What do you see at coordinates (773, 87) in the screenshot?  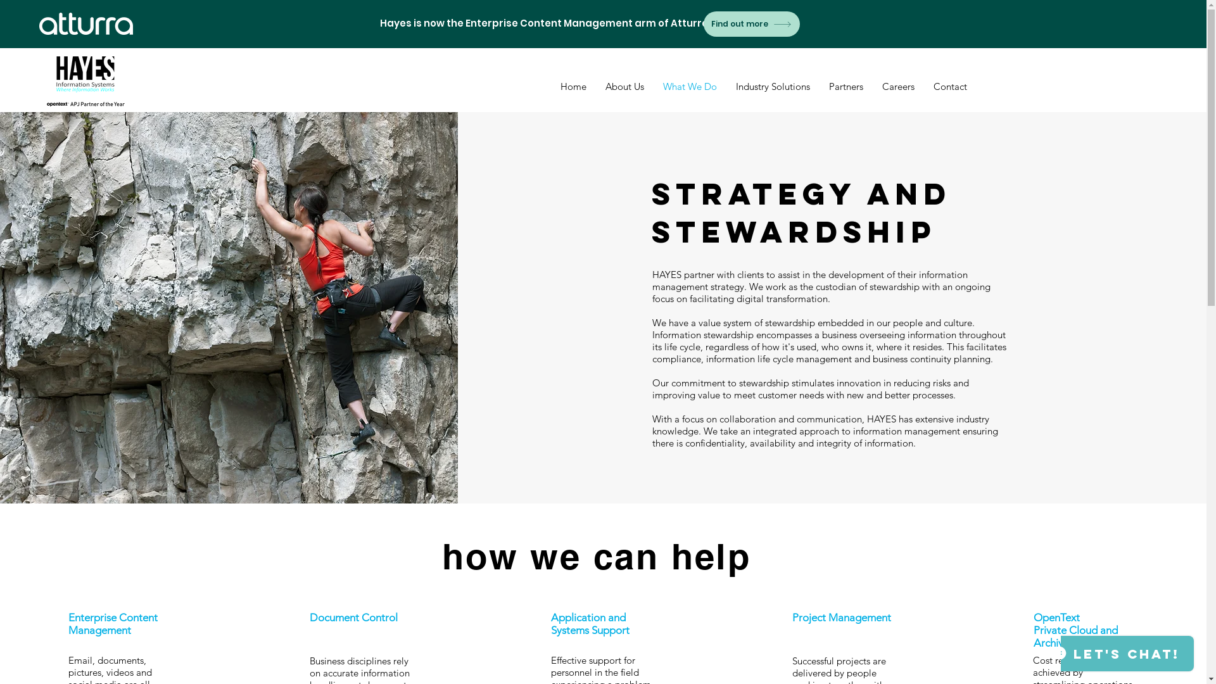 I see `Industry Solutions` at bounding box center [773, 87].